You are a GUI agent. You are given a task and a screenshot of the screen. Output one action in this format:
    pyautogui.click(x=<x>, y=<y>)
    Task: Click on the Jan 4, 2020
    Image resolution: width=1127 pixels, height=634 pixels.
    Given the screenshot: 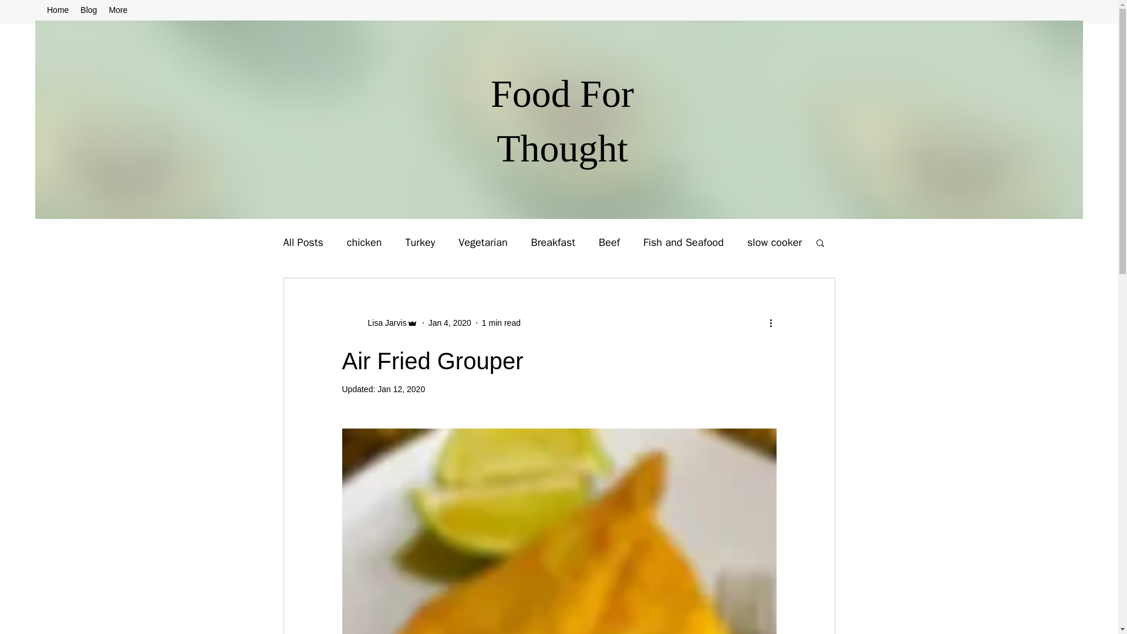 What is the action you would take?
    pyautogui.click(x=450, y=323)
    